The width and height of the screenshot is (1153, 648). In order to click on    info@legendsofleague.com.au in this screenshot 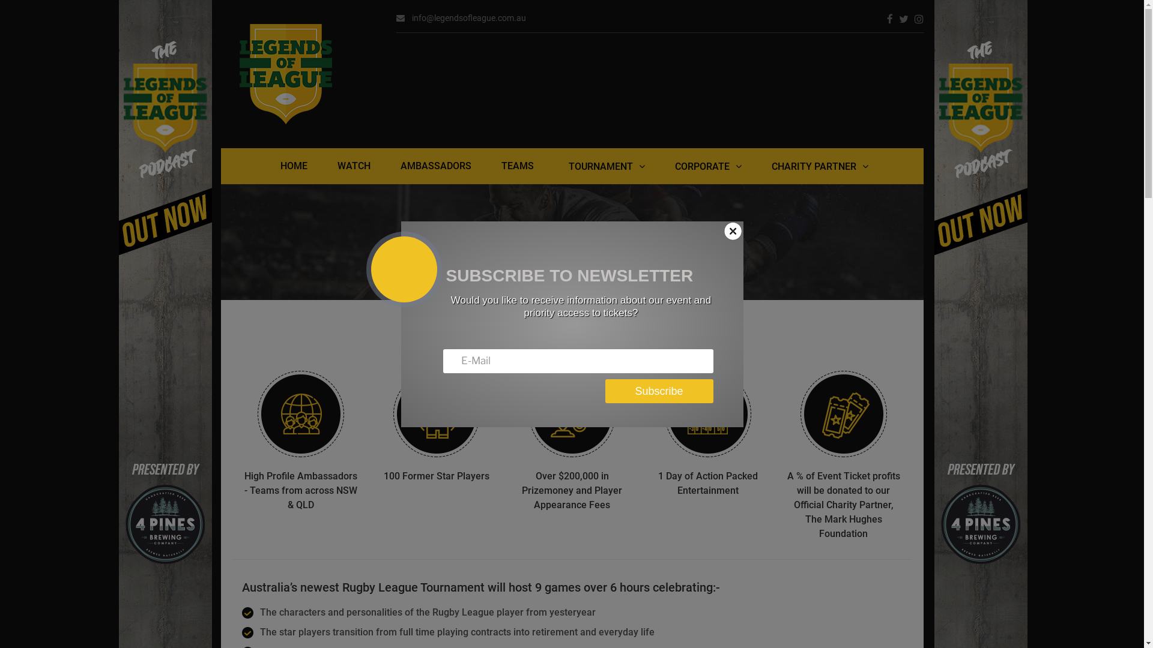, I will do `click(461, 18)`.